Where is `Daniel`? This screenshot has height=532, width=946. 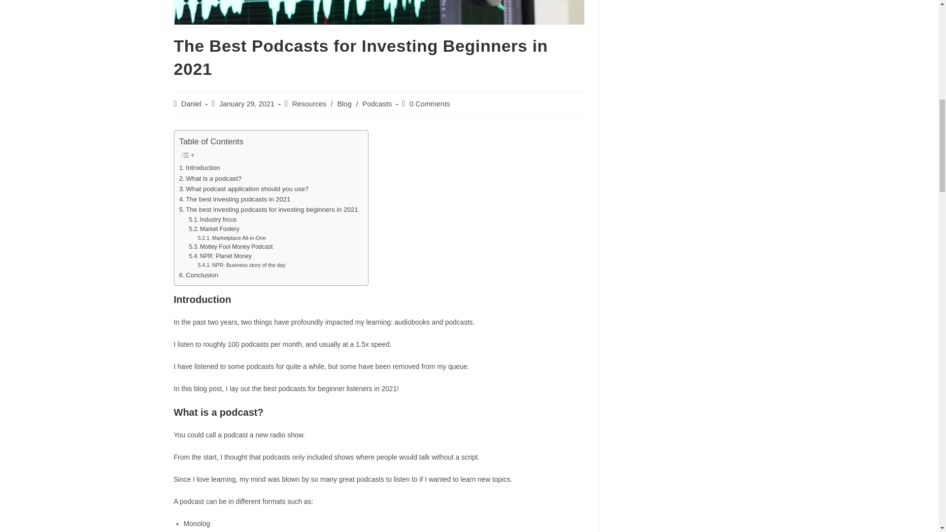 Daniel is located at coordinates (191, 104).